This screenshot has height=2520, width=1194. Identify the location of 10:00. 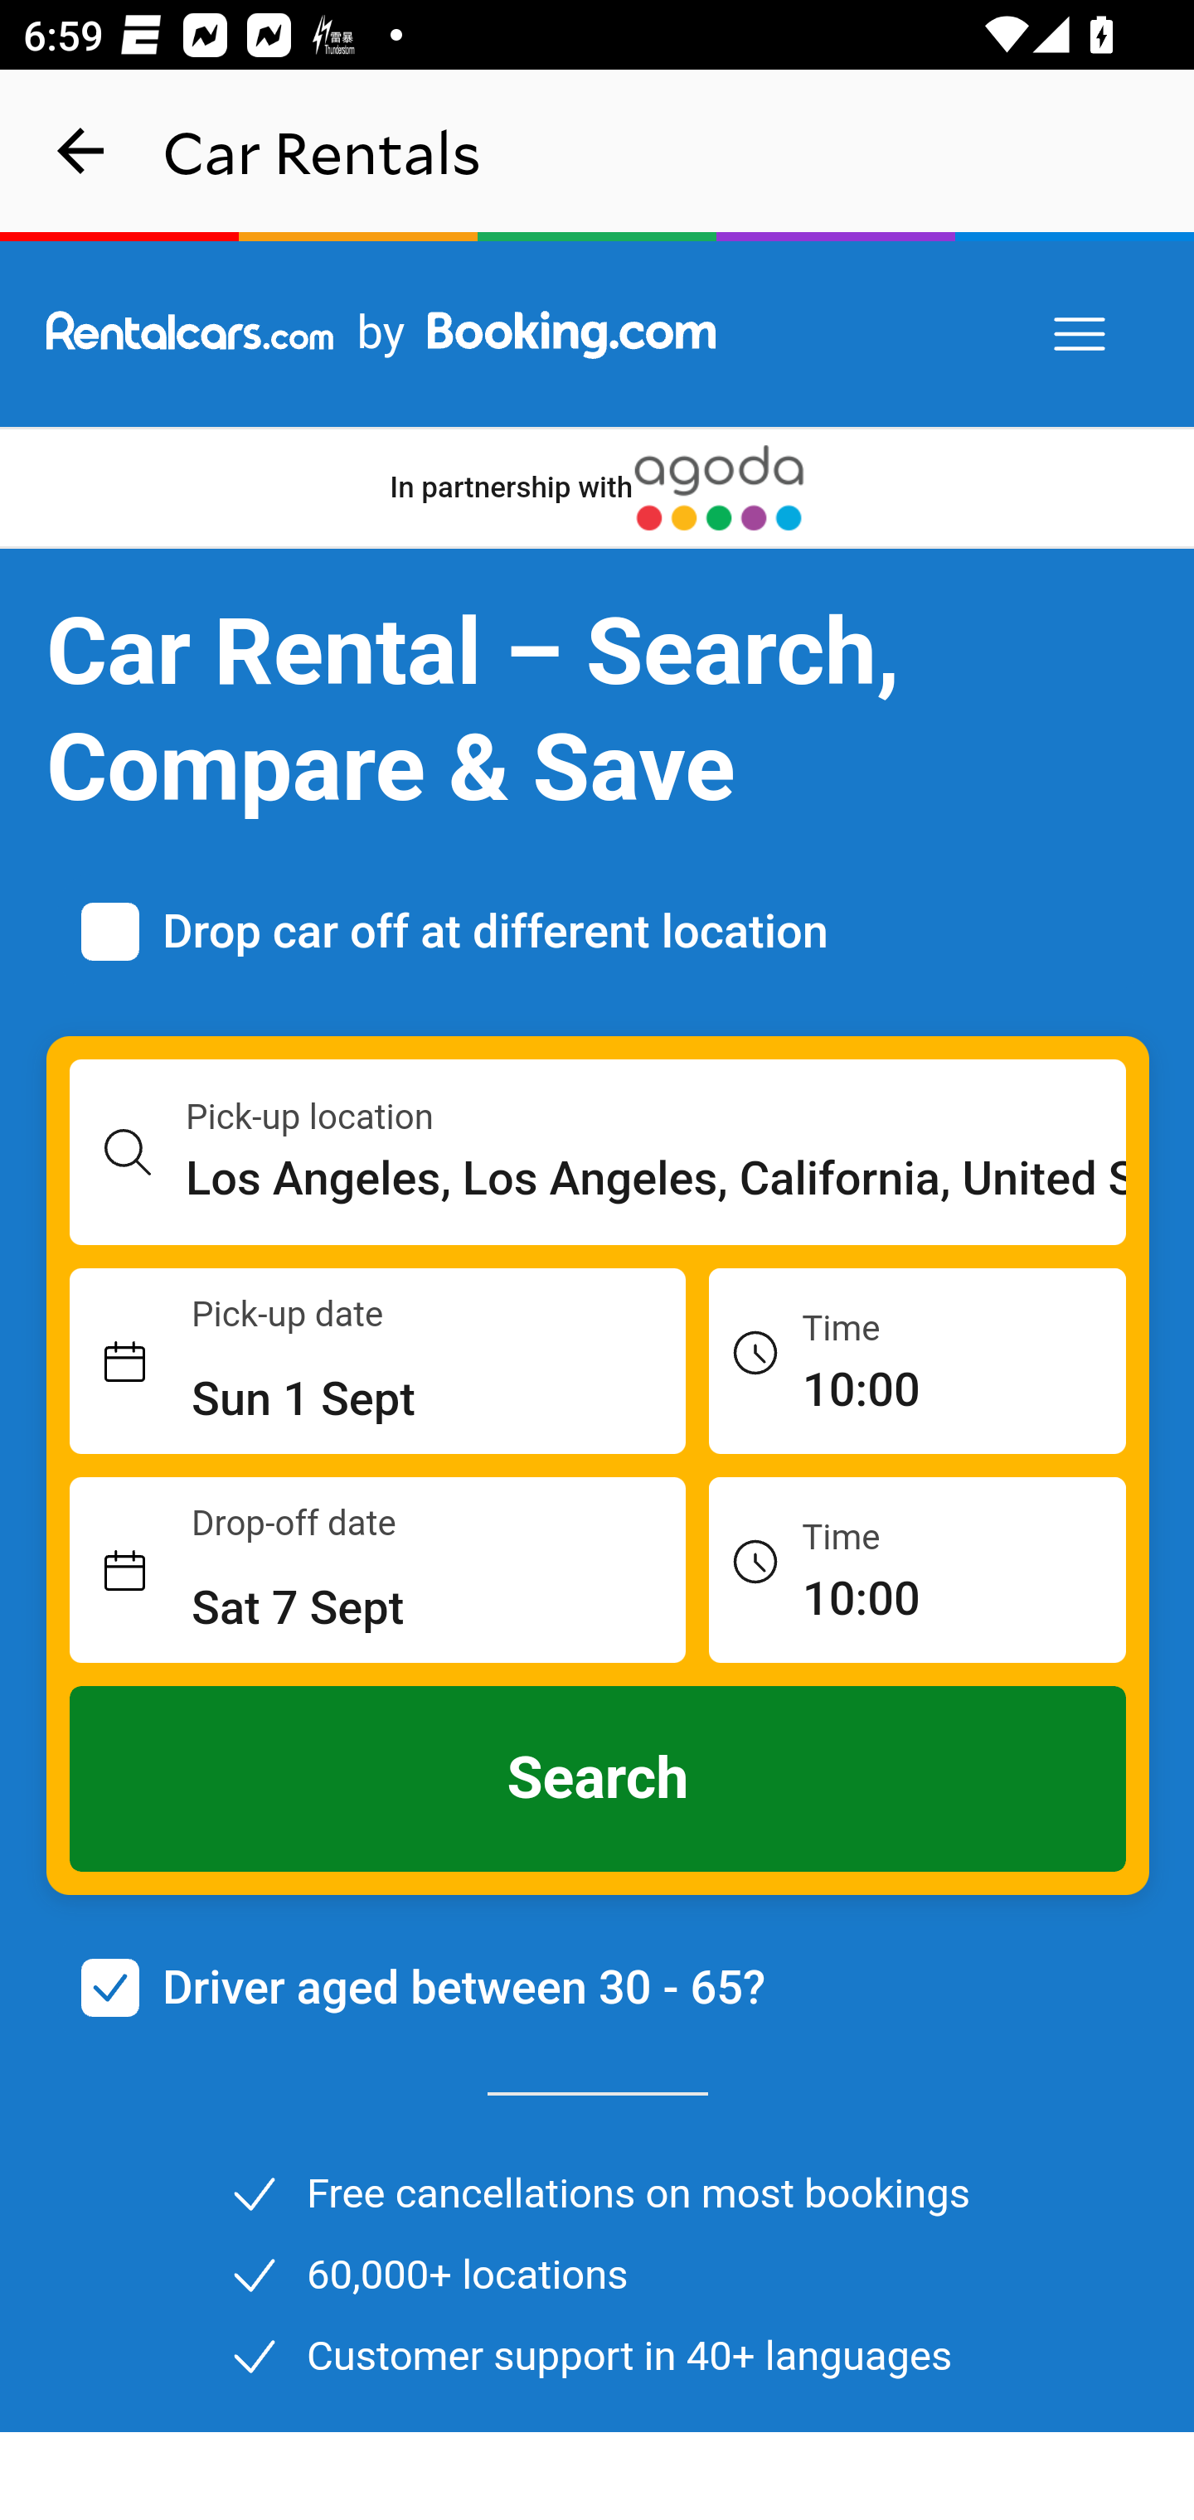
(917, 1568).